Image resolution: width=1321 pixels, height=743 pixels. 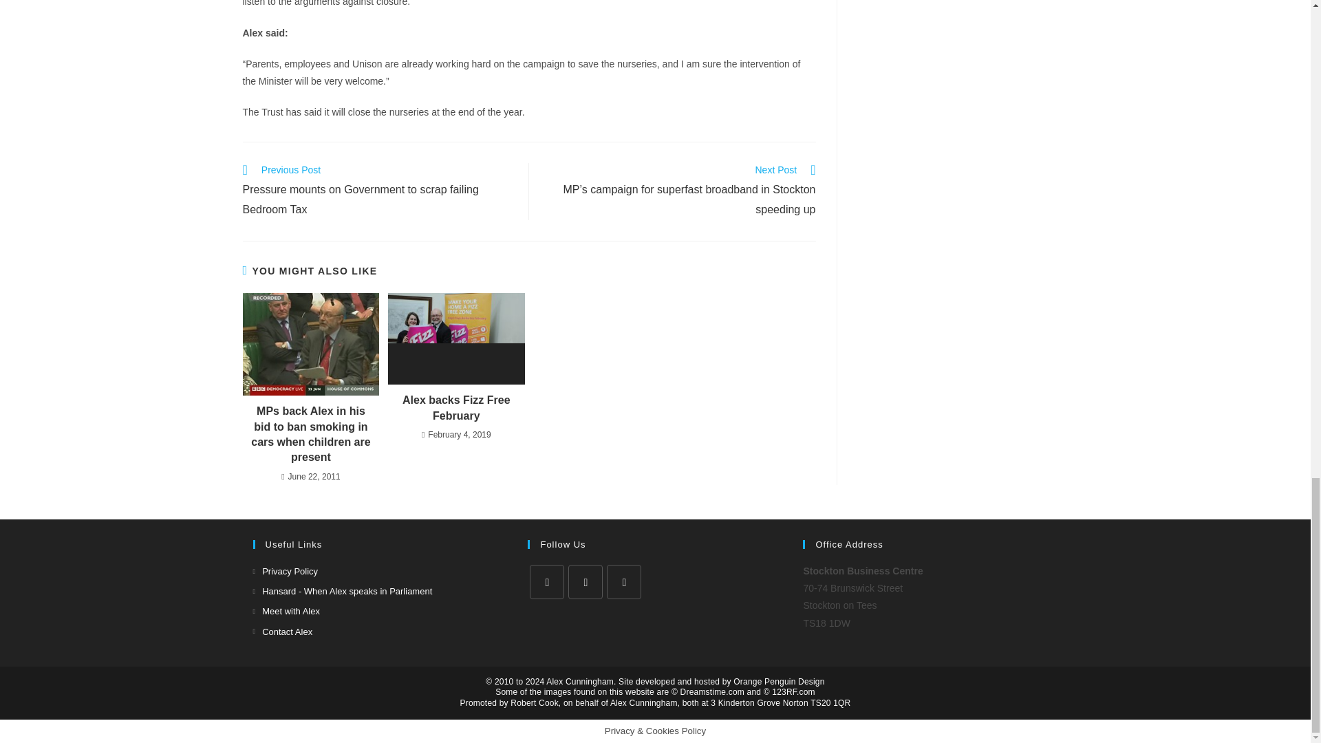 What do you see at coordinates (283, 632) in the screenshot?
I see `Contact Alex` at bounding box center [283, 632].